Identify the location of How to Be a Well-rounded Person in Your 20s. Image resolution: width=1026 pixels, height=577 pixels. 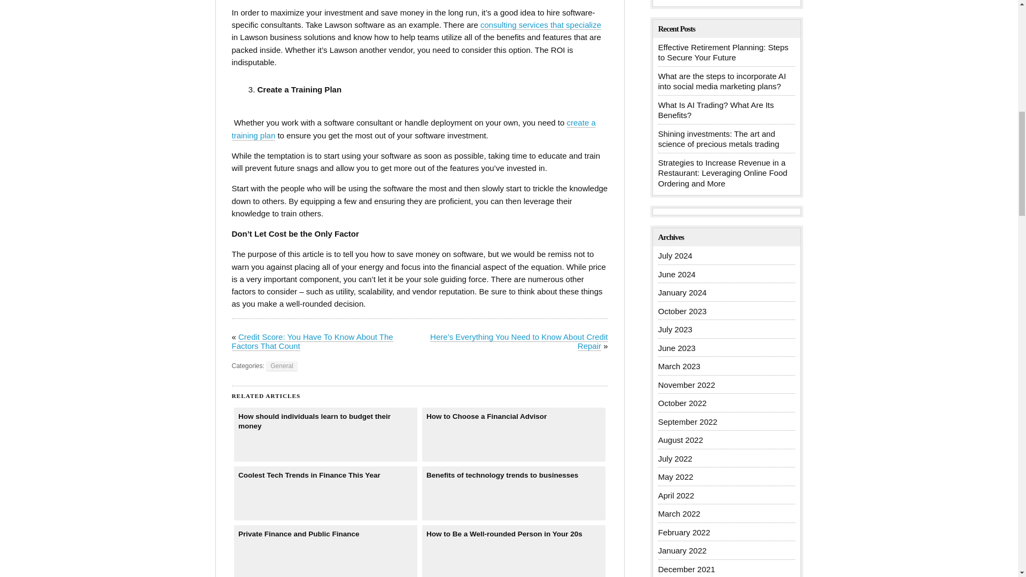
(514, 550).